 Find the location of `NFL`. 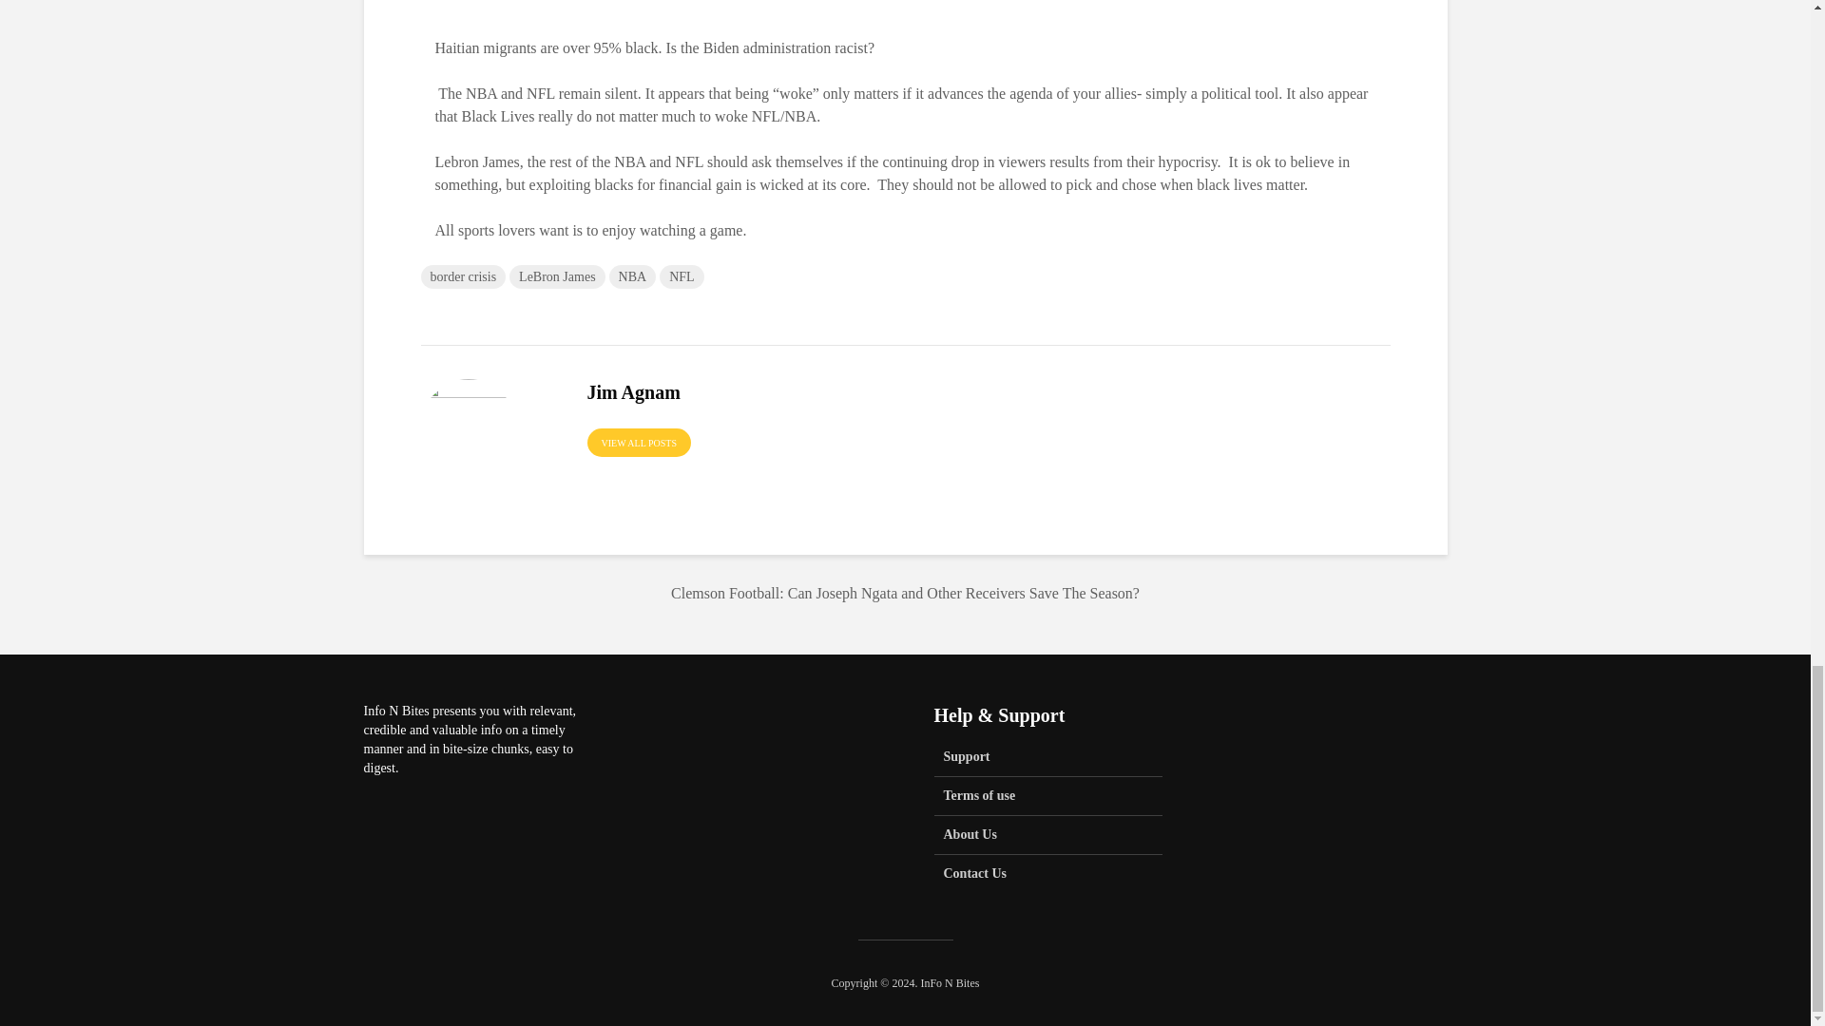

NFL is located at coordinates (681, 275).